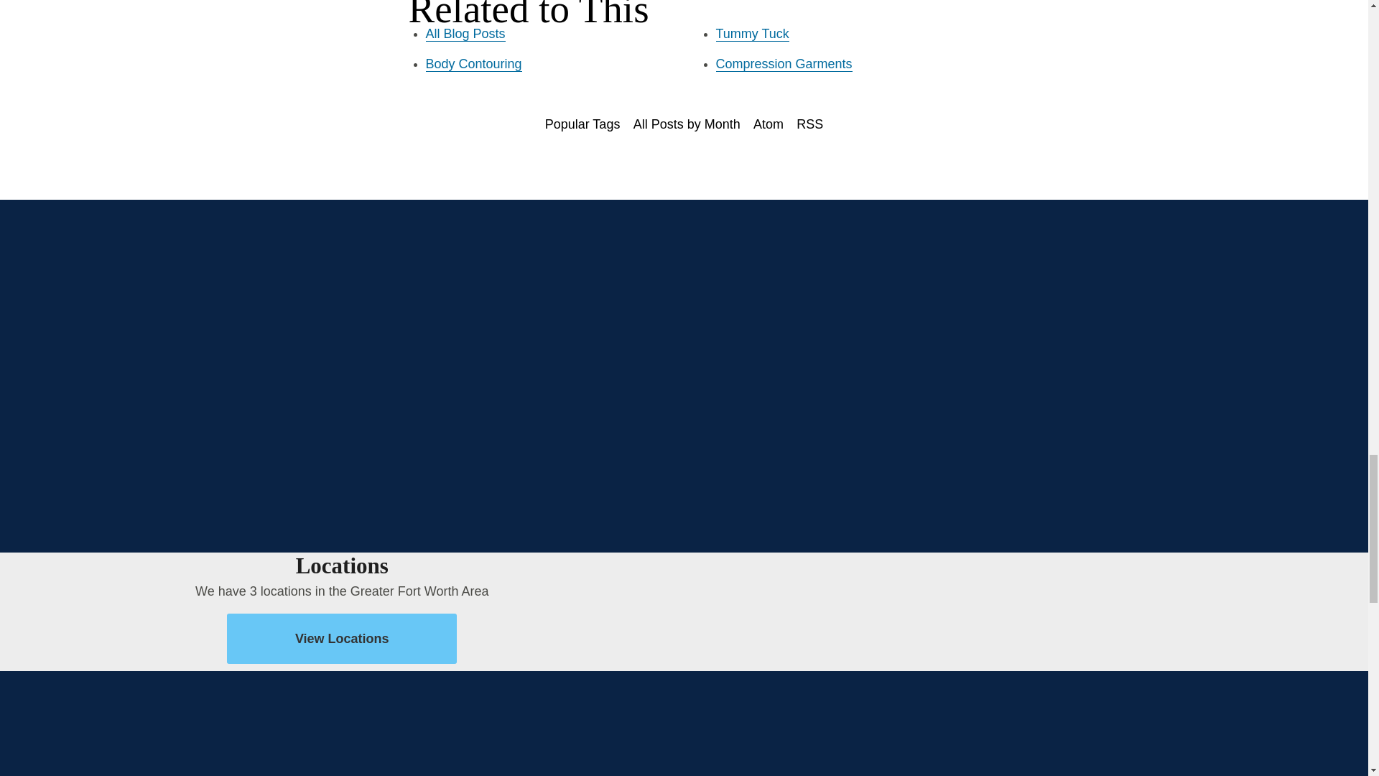 The image size is (1379, 776). I want to click on Locations, so click(789, 563).